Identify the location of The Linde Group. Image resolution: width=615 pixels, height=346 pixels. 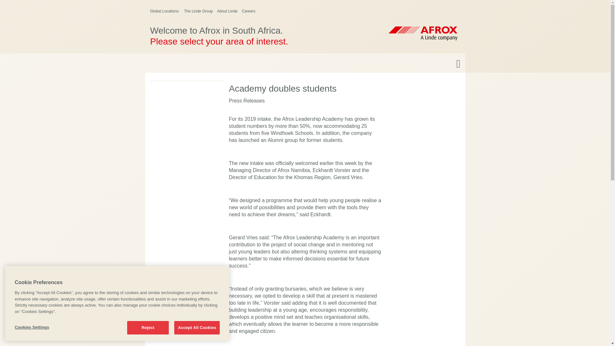
(198, 11).